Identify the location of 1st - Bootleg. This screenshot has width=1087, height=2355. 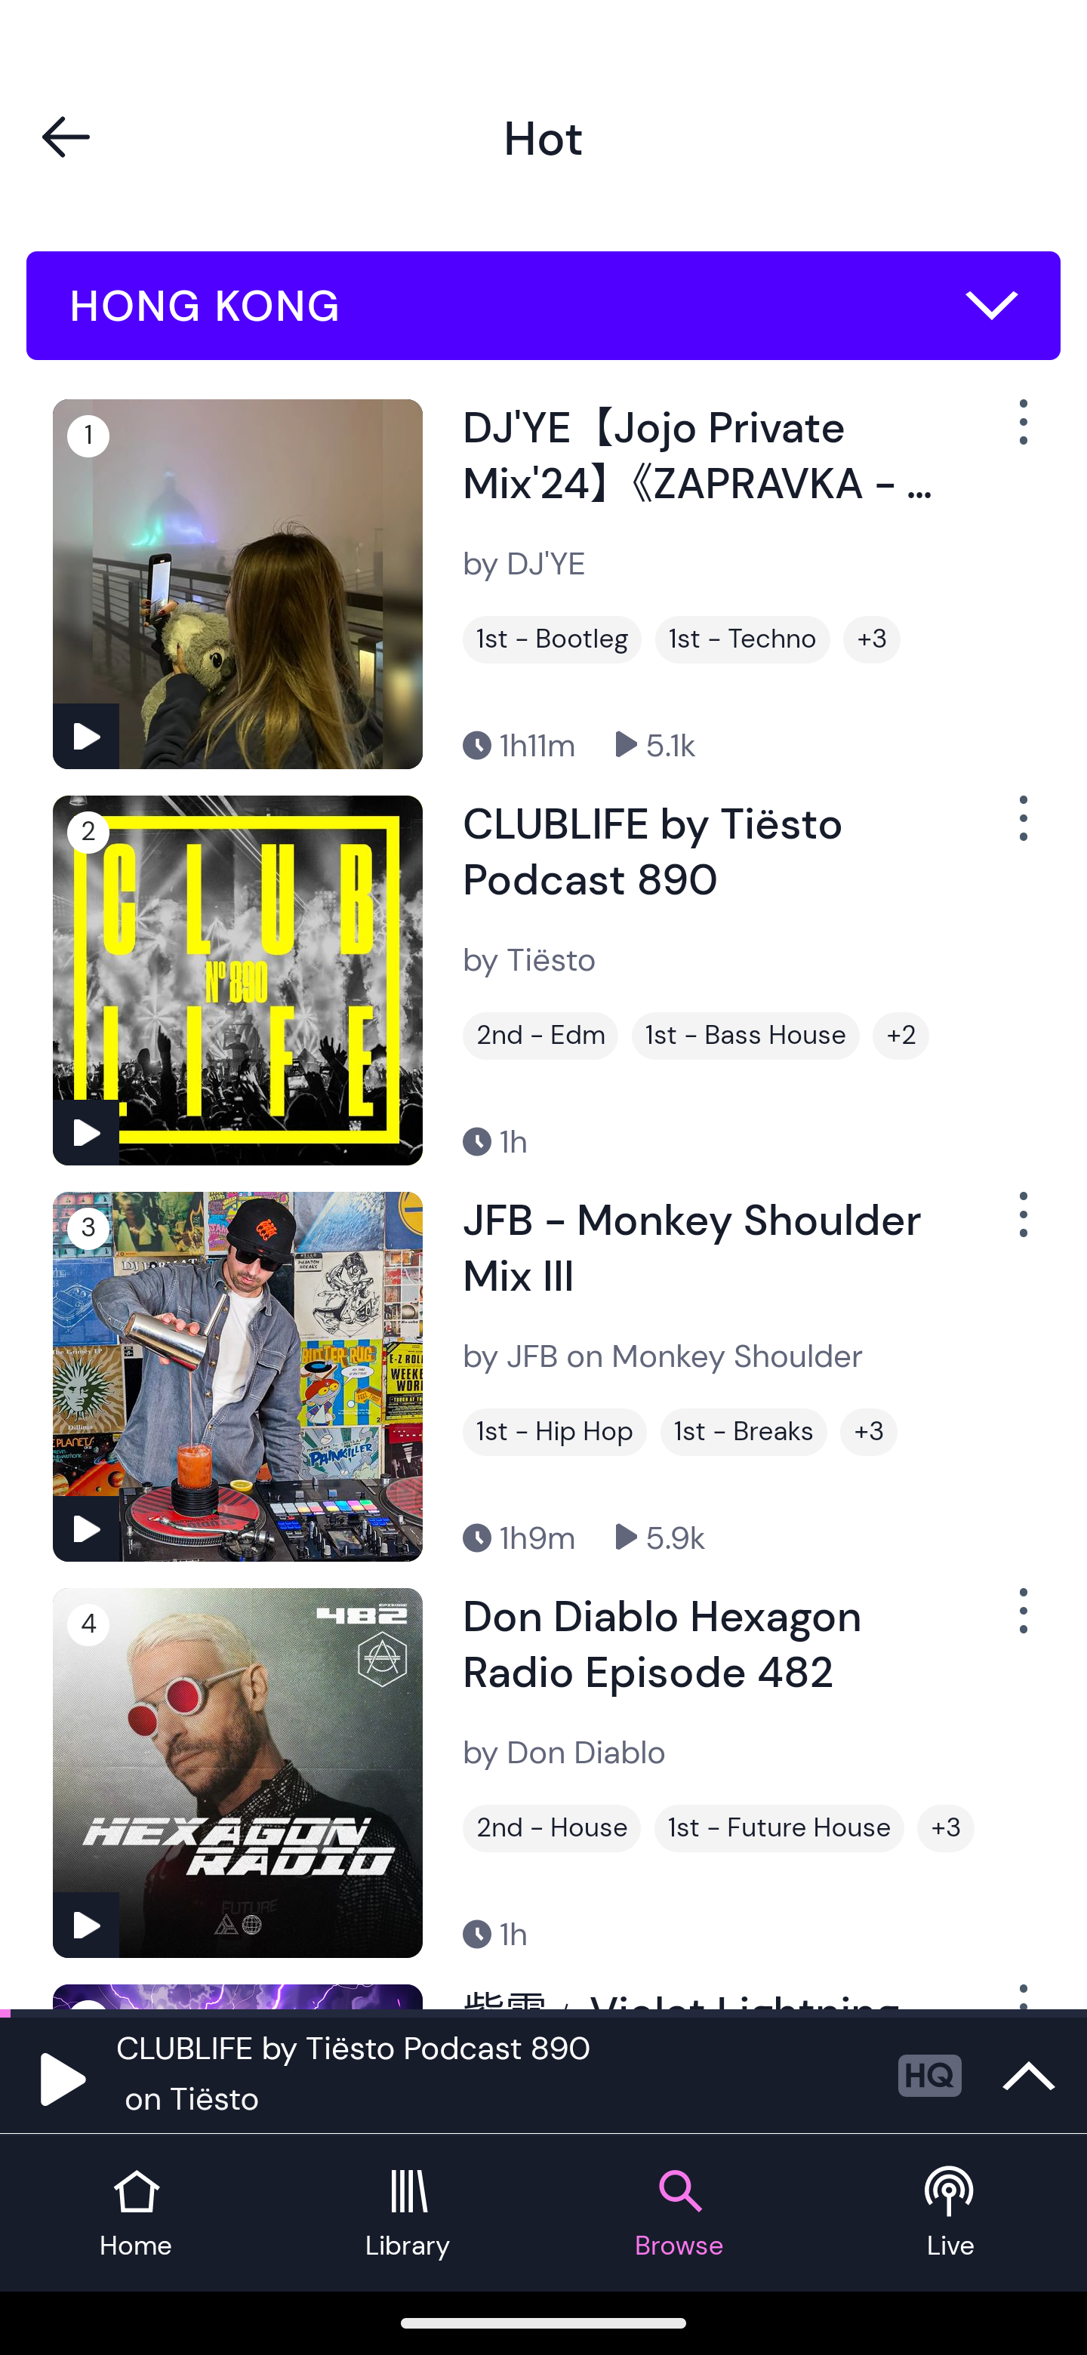
(552, 640).